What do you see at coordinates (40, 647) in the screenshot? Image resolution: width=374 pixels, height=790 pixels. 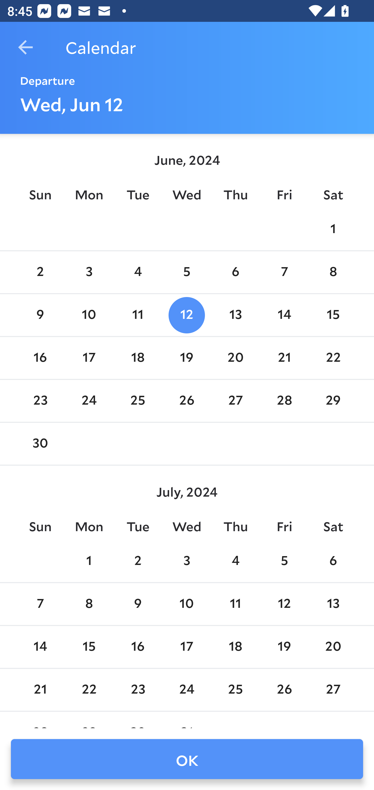 I see `14` at bounding box center [40, 647].